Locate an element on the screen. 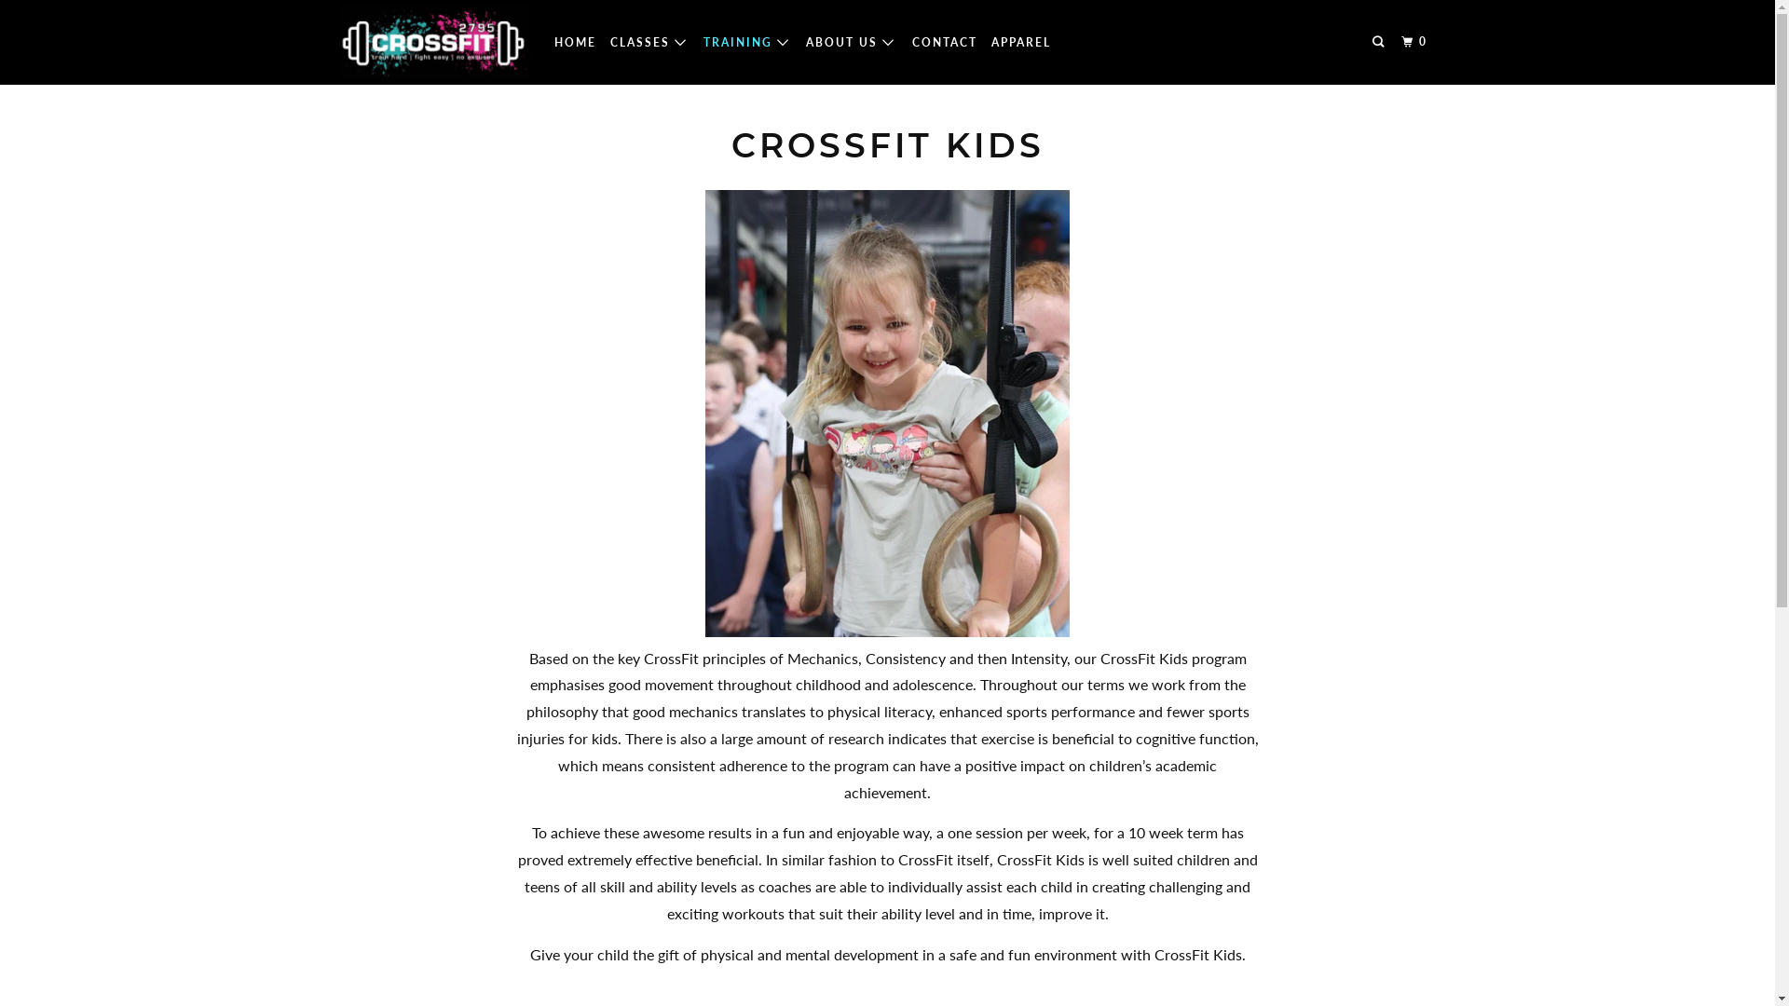  CONTACT is located at coordinates (945, 43).